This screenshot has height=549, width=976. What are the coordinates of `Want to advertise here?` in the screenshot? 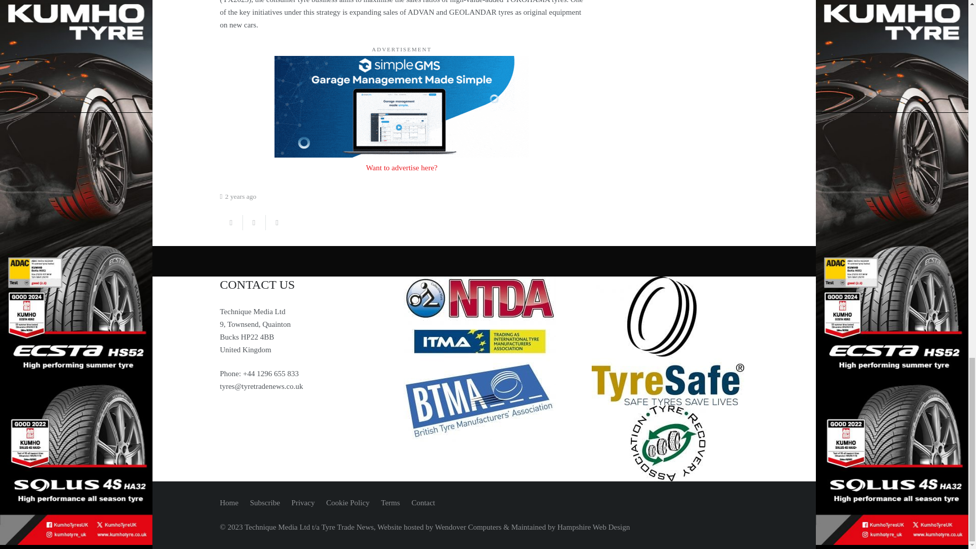 It's located at (402, 168).